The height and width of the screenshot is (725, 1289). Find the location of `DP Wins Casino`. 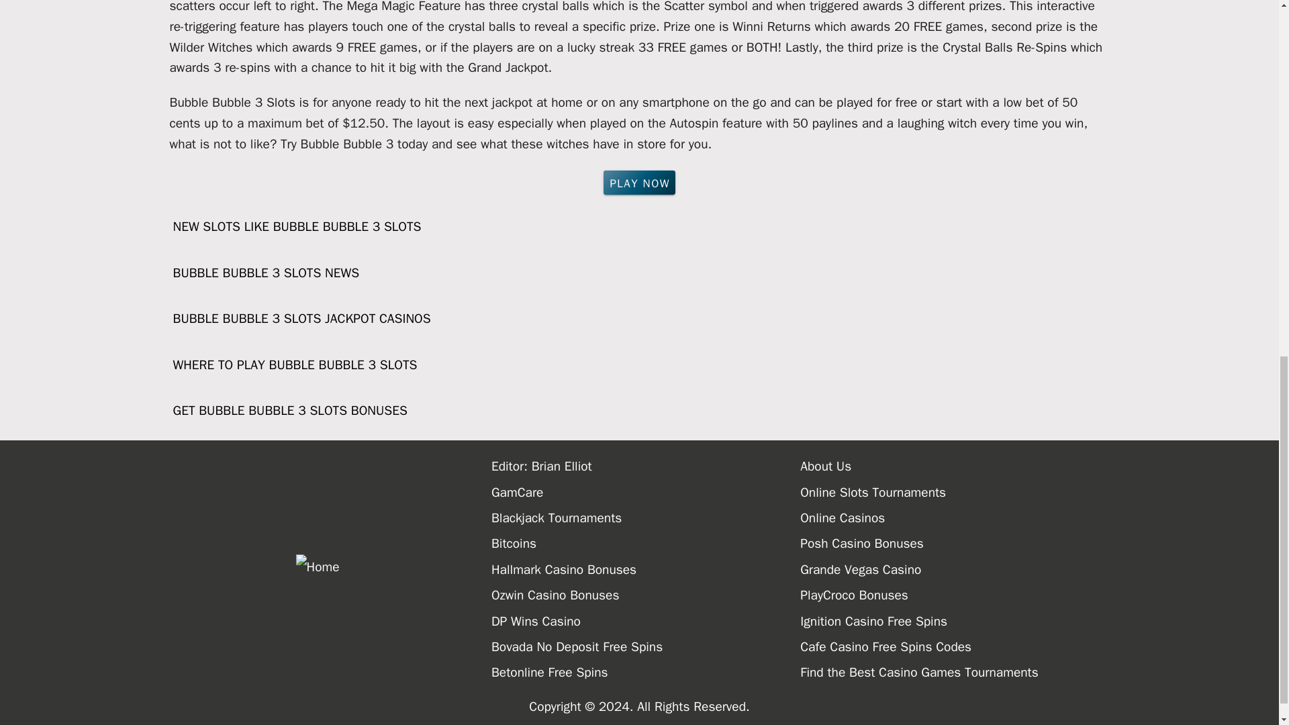

DP Wins Casino is located at coordinates (646, 622).